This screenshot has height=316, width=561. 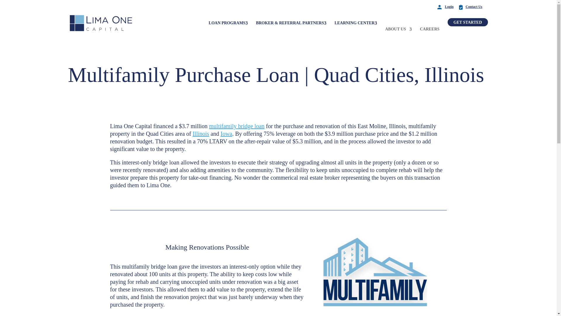 I want to click on Login, so click(x=449, y=7).